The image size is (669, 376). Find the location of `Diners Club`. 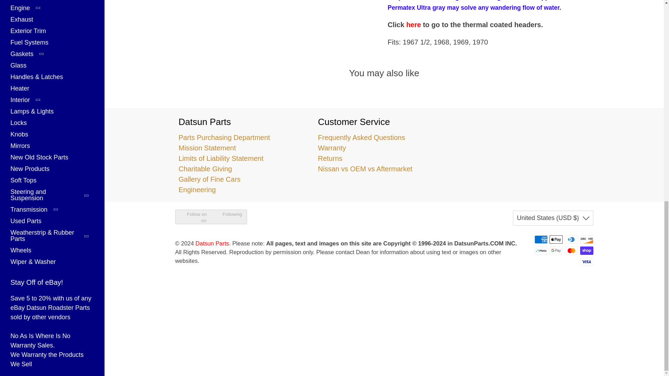

Diners Club is located at coordinates (571, 240).